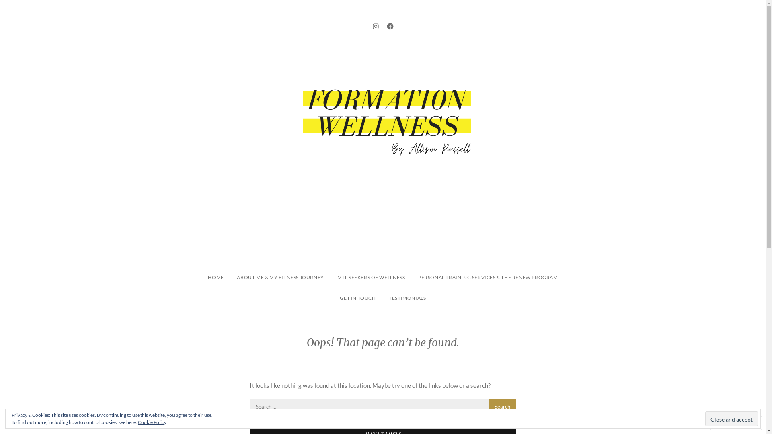  I want to click on ABOUT ME & MY FITNESS JOURNEY, so click(280, 278).